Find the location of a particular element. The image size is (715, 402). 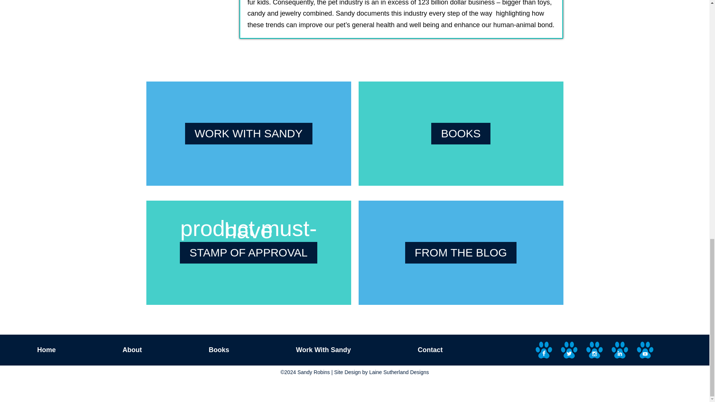

Books is located at coordinates (219, 350).